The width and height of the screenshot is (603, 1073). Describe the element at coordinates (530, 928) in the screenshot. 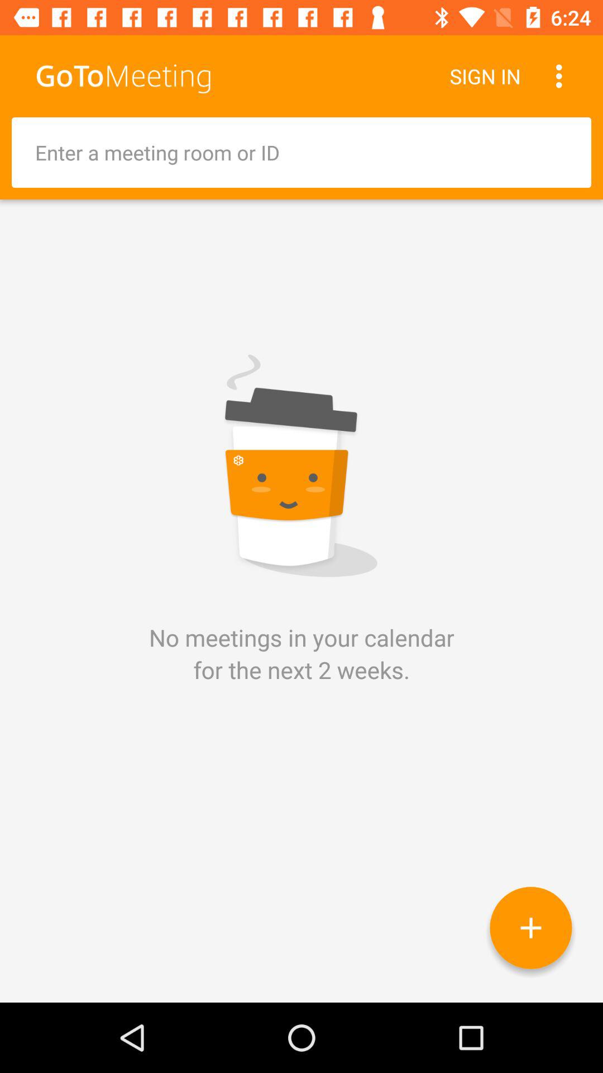

I see `add meeting` at that location.